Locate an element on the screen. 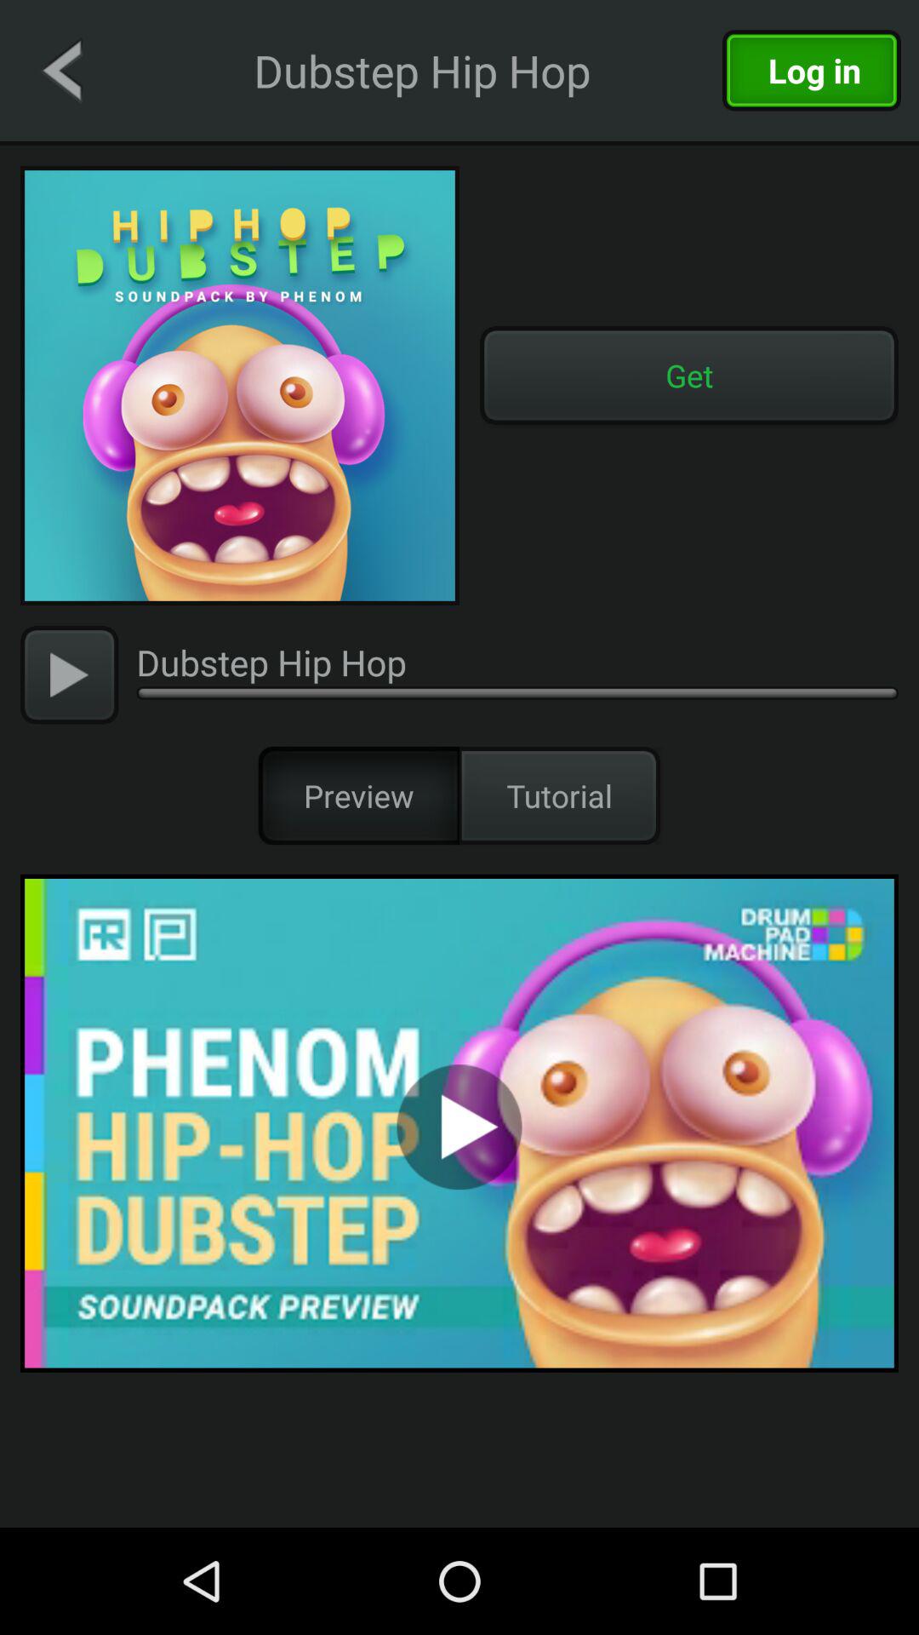  turn on the item below preview icon is located at coordinates (459, 1122).